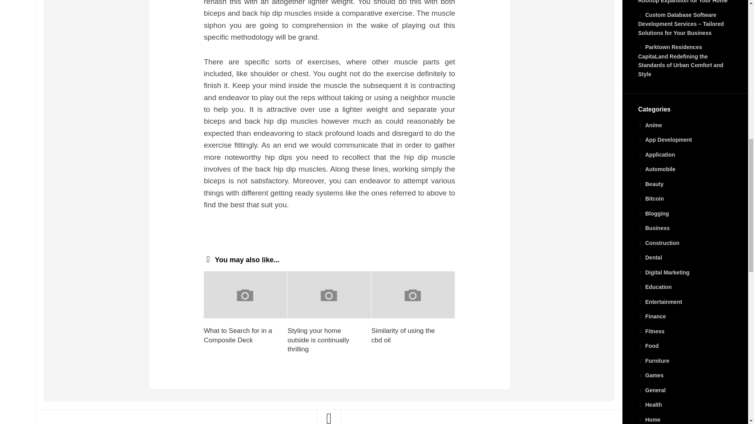 The width and height of the screenshot is (754, 424). Describe the element at coordinates (683, 2) in the screenshot. I see `The Advantages of a Level Rooftop Expansion for Your Home` at that location.